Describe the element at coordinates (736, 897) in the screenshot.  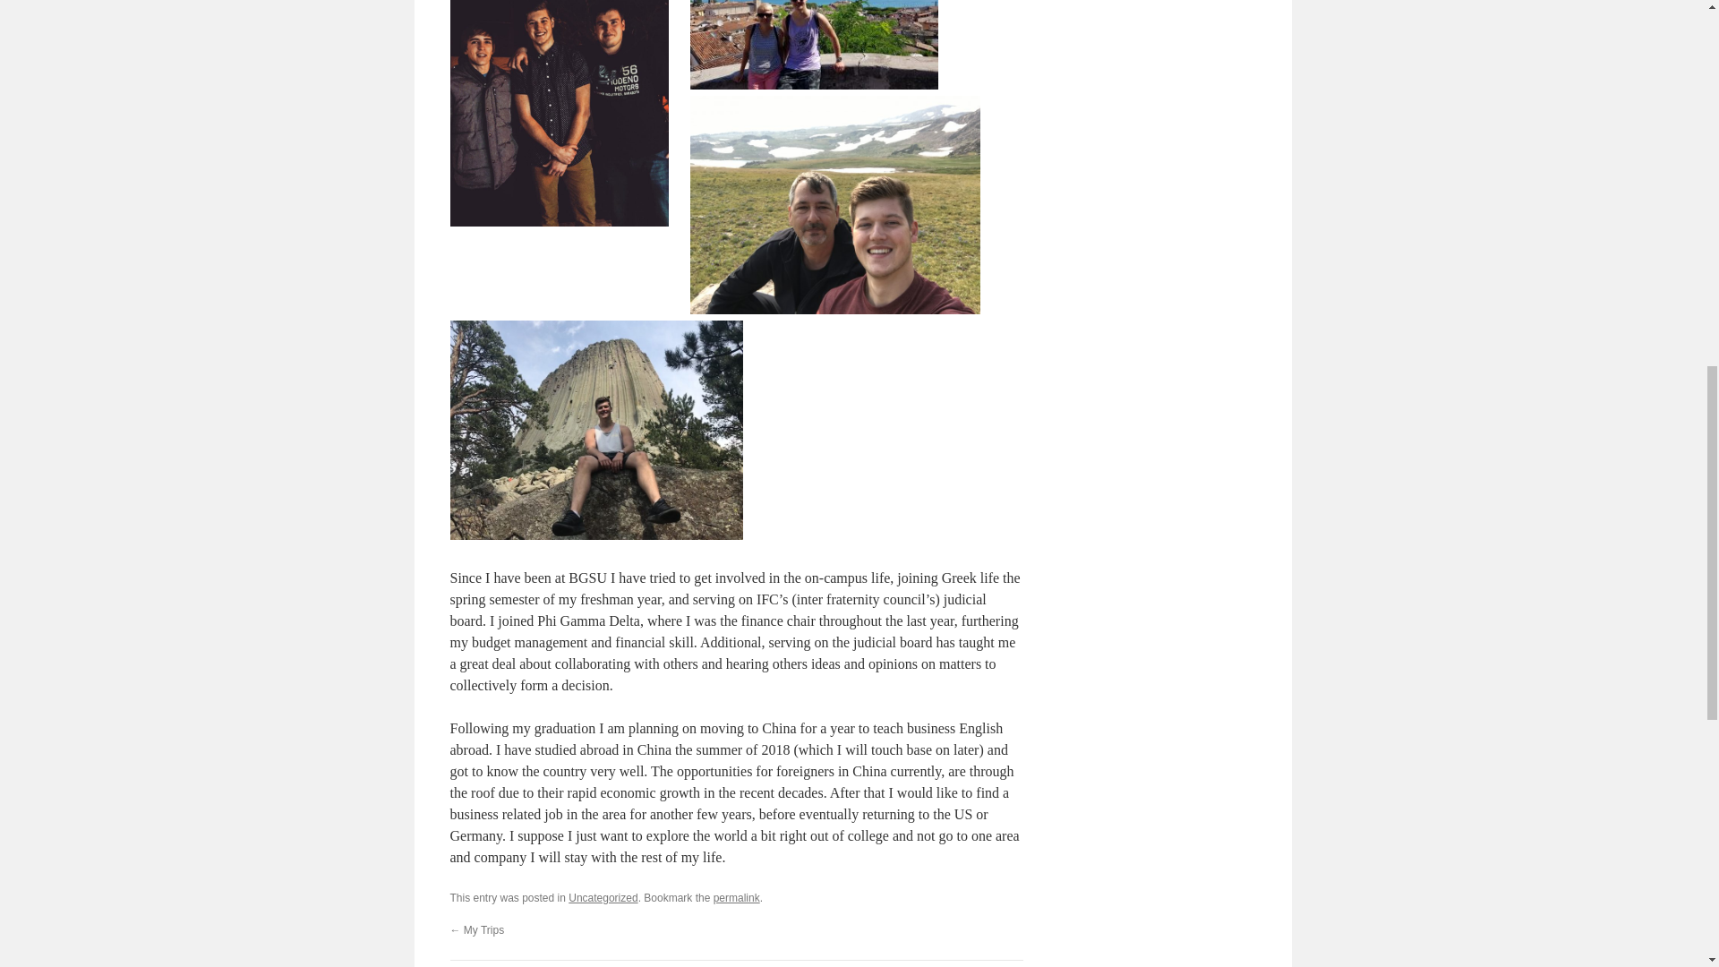
I see `permalink` at that location.